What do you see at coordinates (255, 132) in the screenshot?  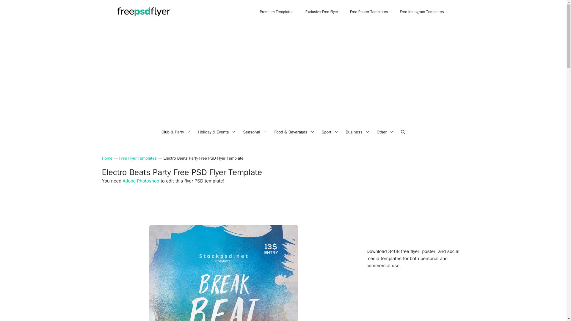 I see `Free Seasonal Event Flyer PSD Templates` at bounding box center [255, 132].